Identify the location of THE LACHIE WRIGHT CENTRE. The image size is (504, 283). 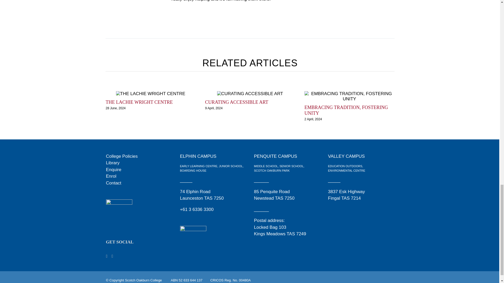
(139, 102).